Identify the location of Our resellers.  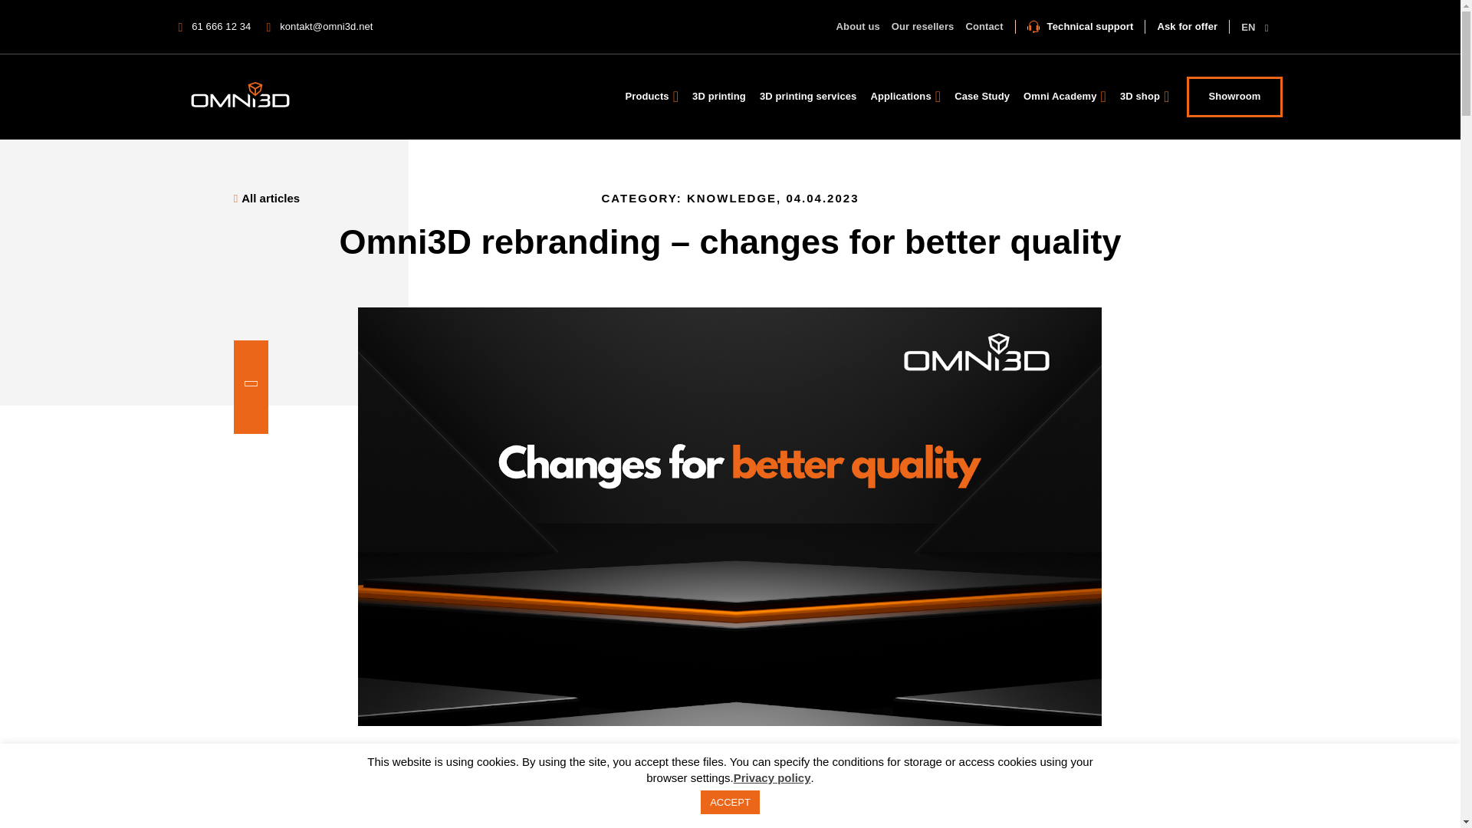
(923, 26).